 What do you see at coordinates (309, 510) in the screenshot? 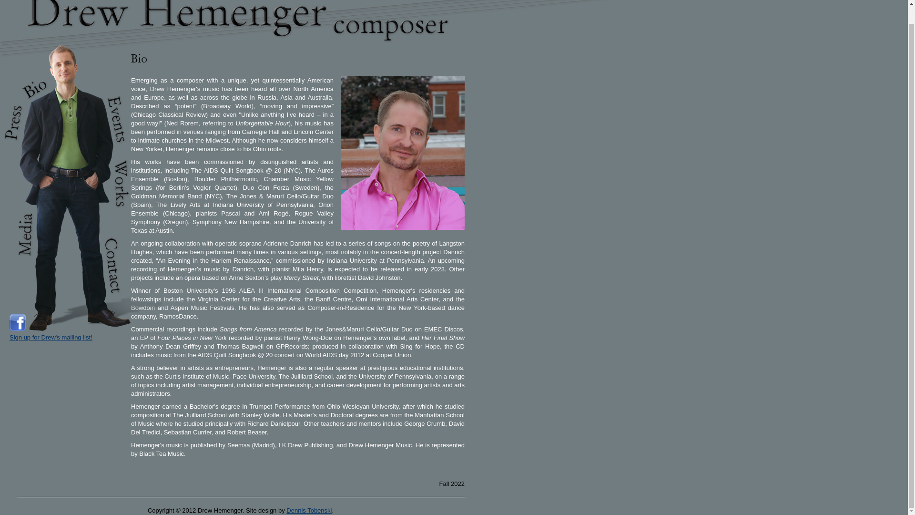
I see `Dennis Tobenski` at bounding box center [309, 510].